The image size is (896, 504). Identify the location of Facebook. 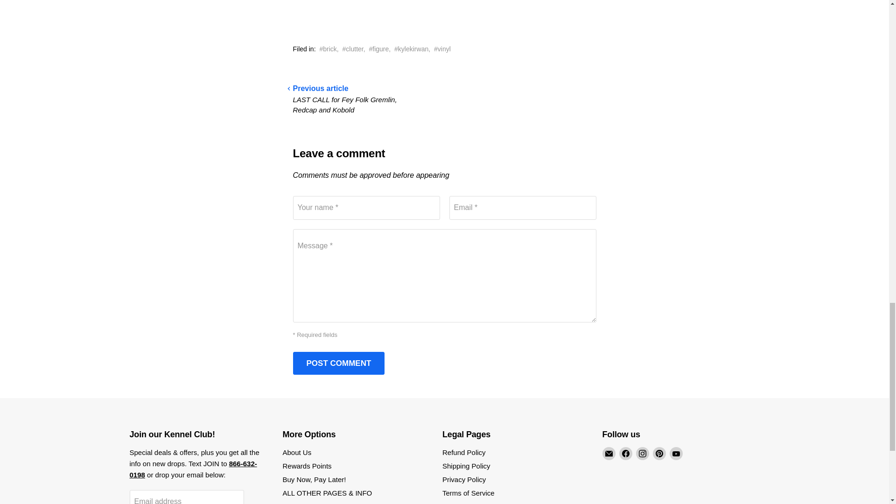
(625, 454).